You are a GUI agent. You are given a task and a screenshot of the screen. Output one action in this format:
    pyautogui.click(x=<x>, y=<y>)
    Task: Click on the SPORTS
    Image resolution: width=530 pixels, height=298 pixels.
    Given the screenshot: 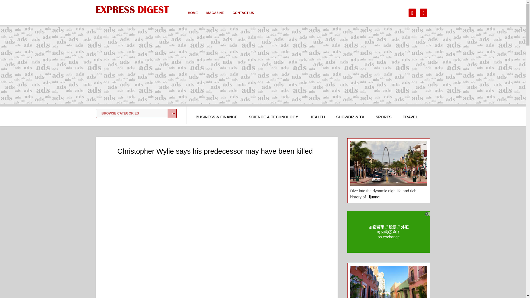 What is the action you would take?
    pyautogui.click(x=384, y=117)
    